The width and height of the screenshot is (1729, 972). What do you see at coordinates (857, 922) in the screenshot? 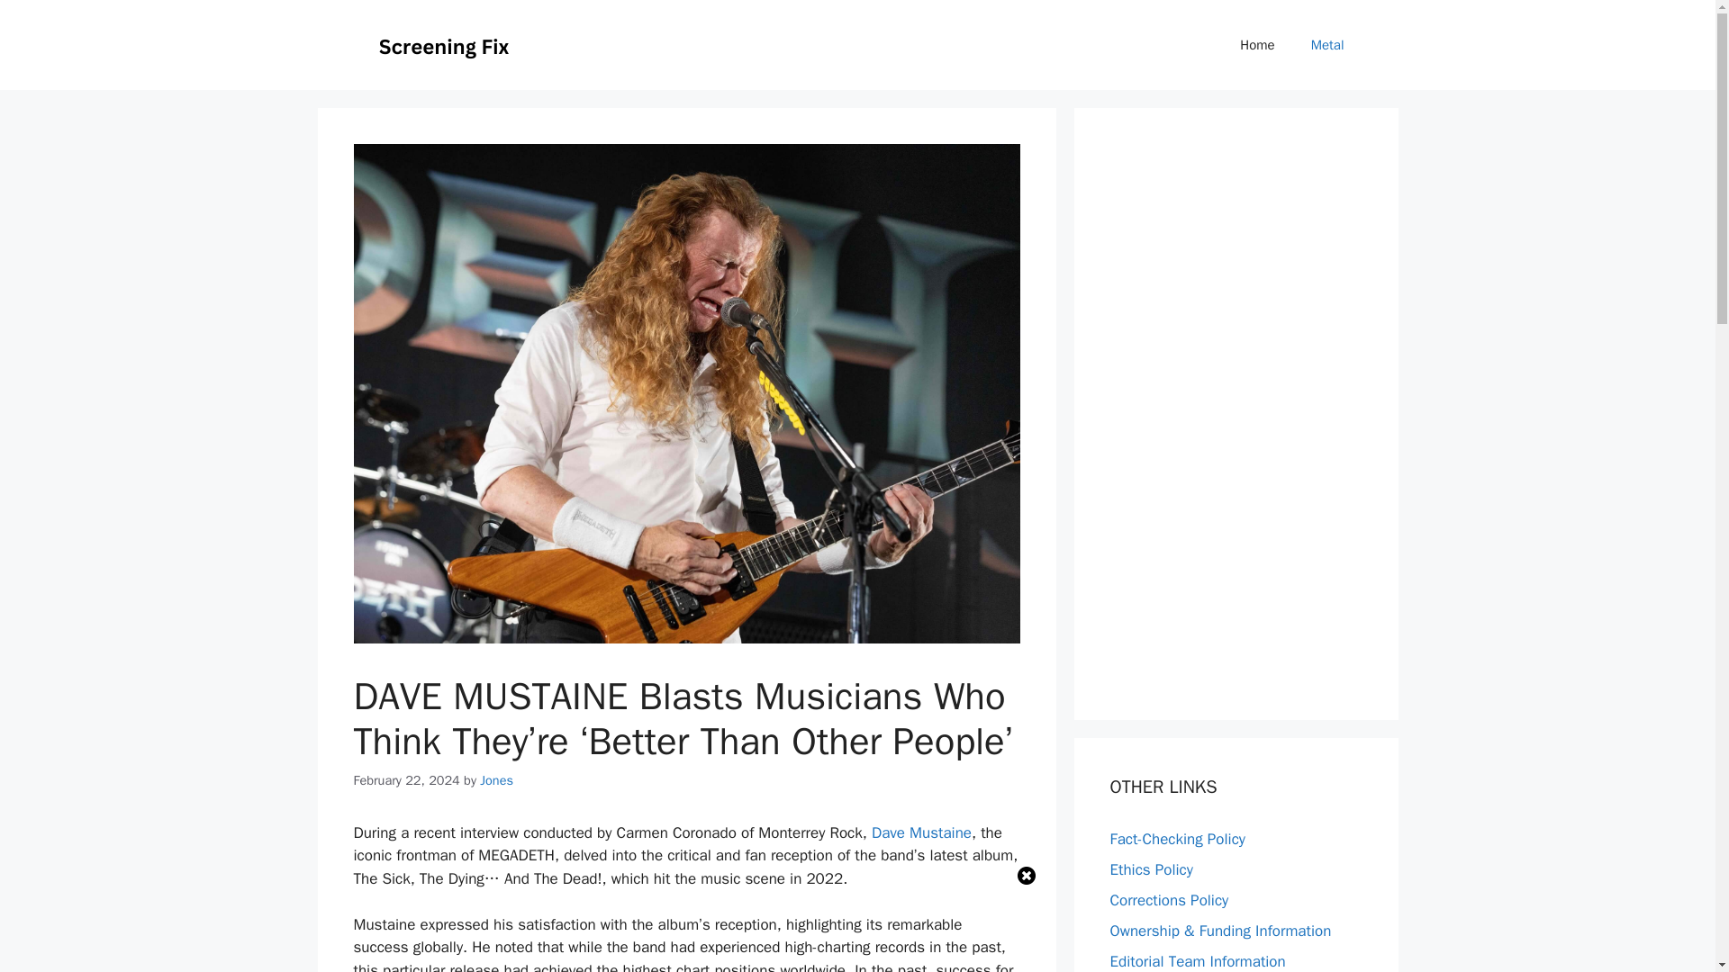
I see `Advertisement` at bounding box center [857, 922].